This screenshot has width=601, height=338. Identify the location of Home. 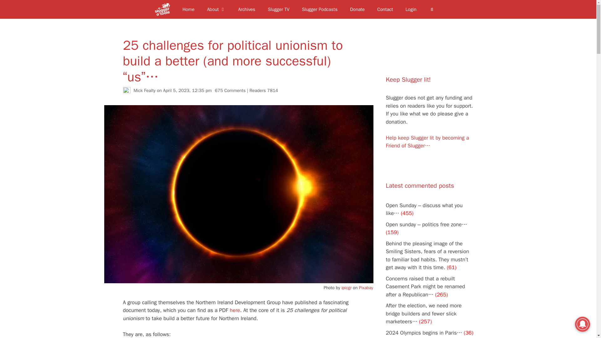
(188, 9).